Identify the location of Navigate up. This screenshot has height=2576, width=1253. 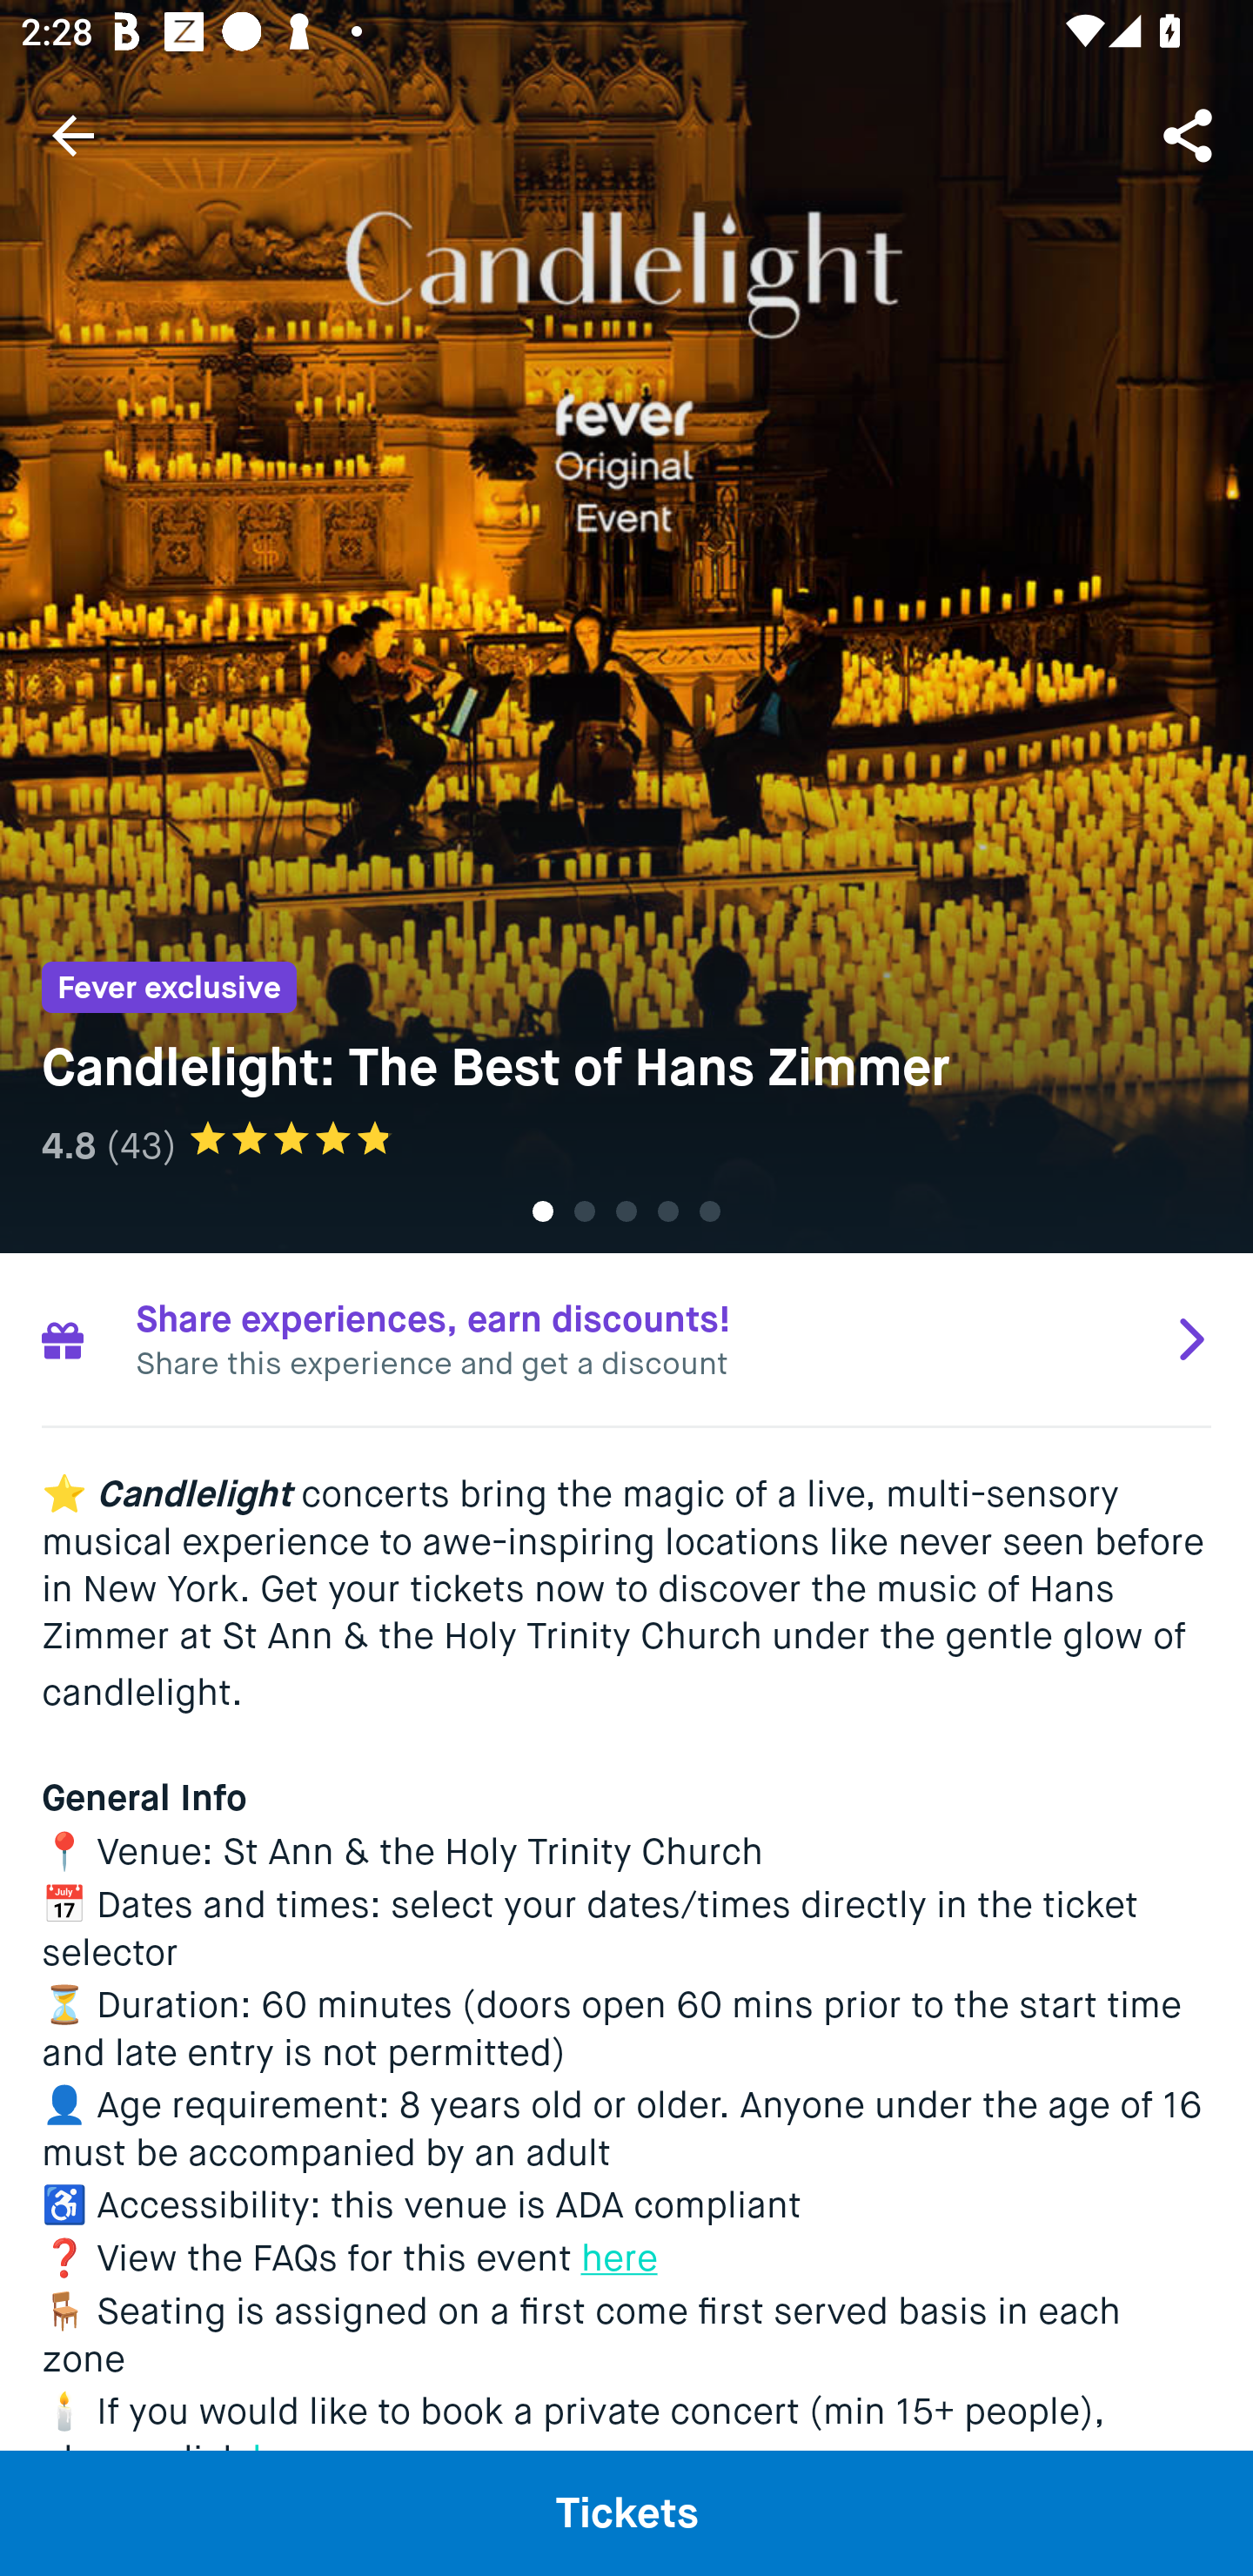
(73, 135).